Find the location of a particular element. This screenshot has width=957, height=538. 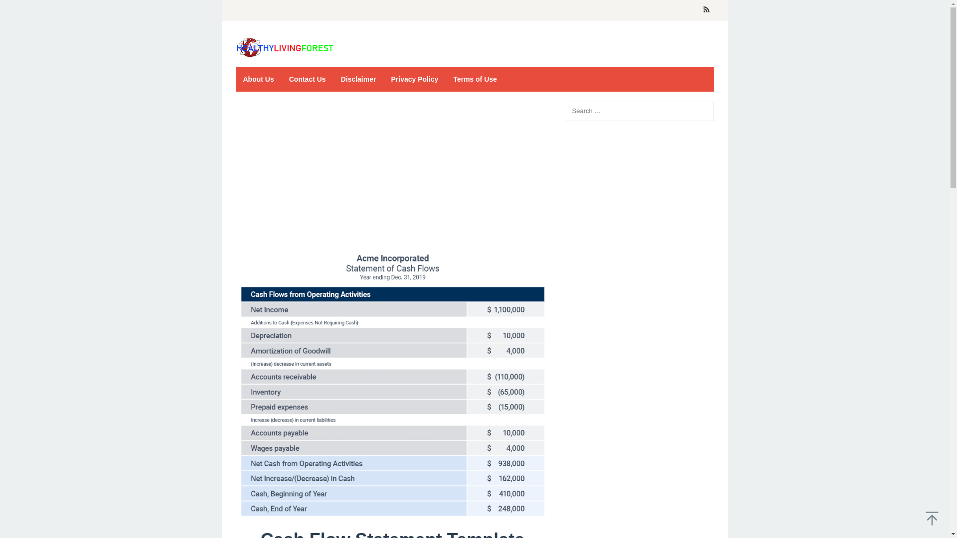

Privacy Policy is located at coordinates (415, 79).